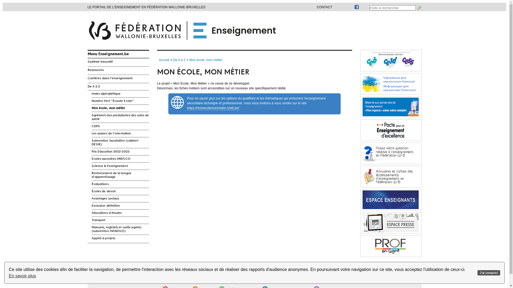 The height and width of the screenshot is (288, 513). What do you see at coordinates (357, 9) in the screenshot?
I see `vers la page facebook du site` at bounding box center [357, 9].